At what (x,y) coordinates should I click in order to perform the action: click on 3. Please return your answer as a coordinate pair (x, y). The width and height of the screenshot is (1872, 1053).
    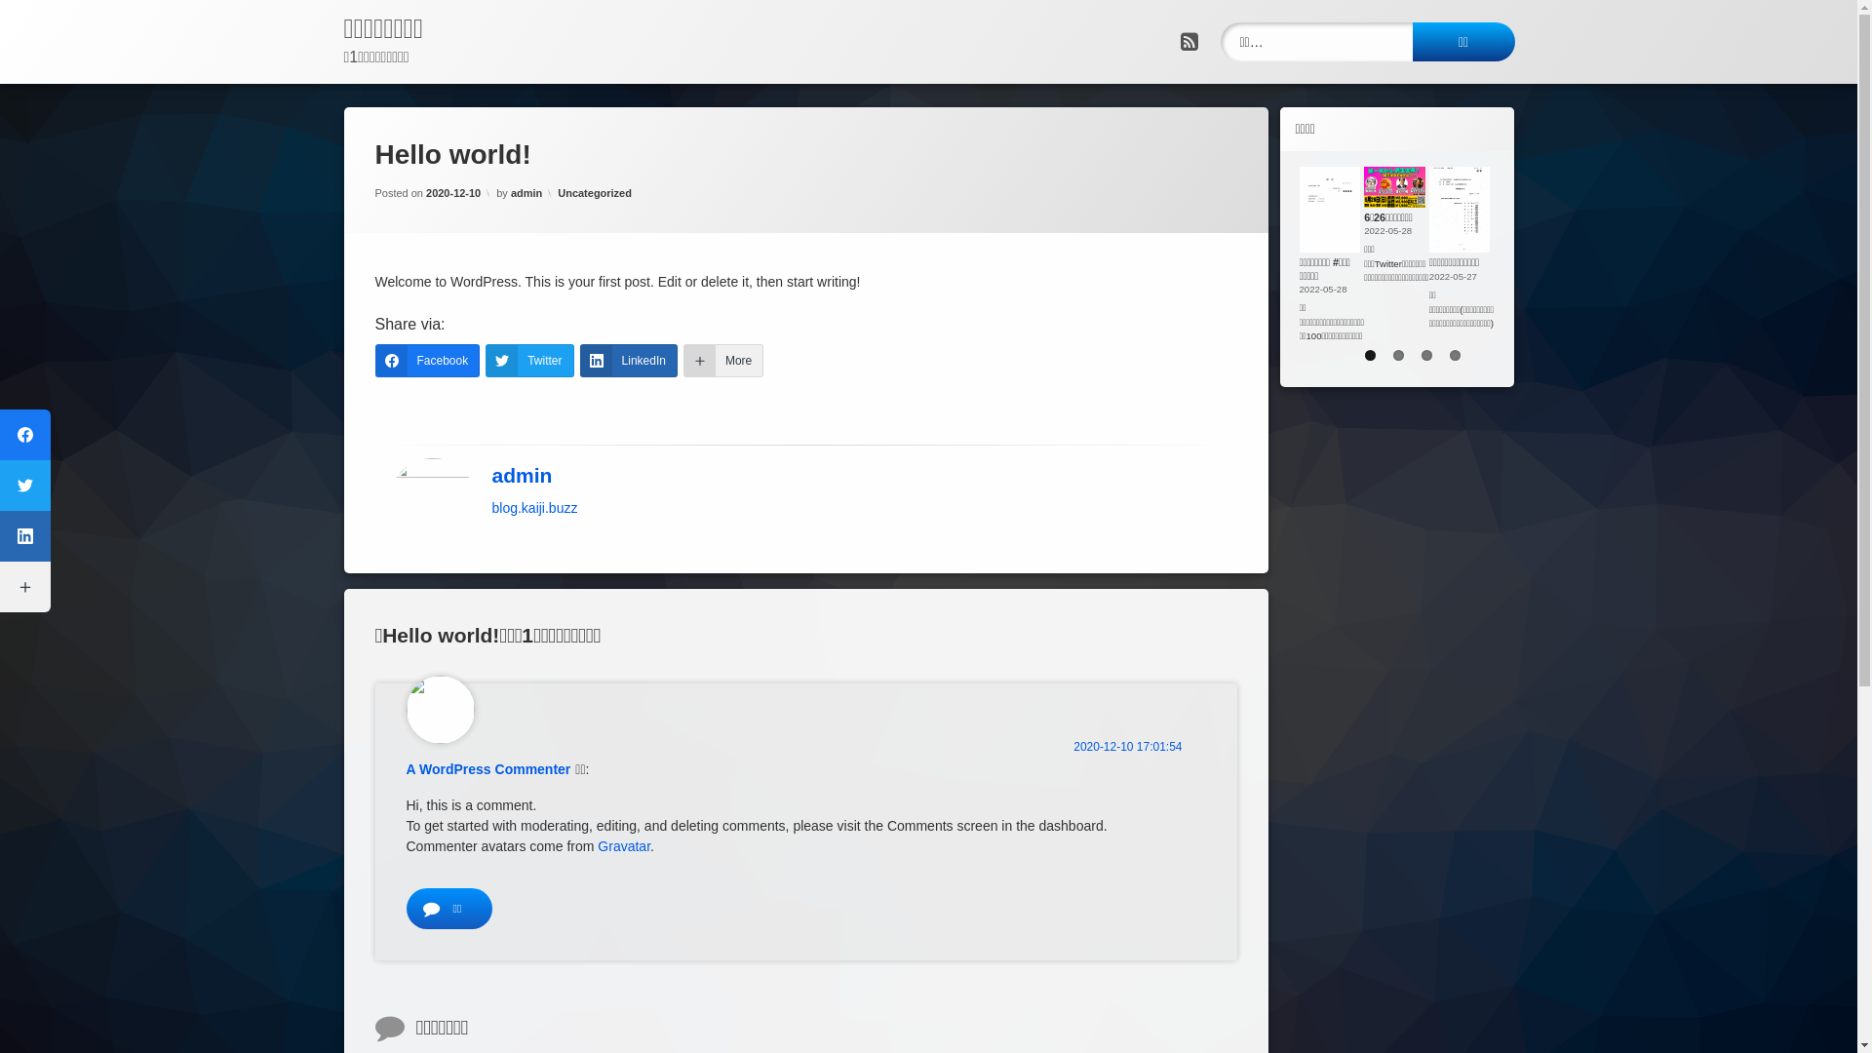
    Looking at the image, I should click on (1427, 355).